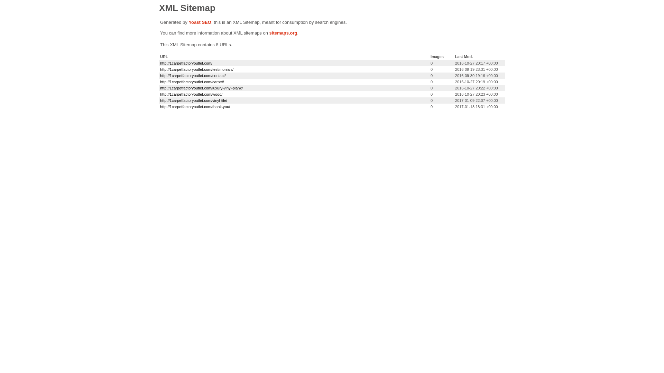  I want to click on http://1carpetfactoryoutlet.com/carpet/, so click(192, 82).